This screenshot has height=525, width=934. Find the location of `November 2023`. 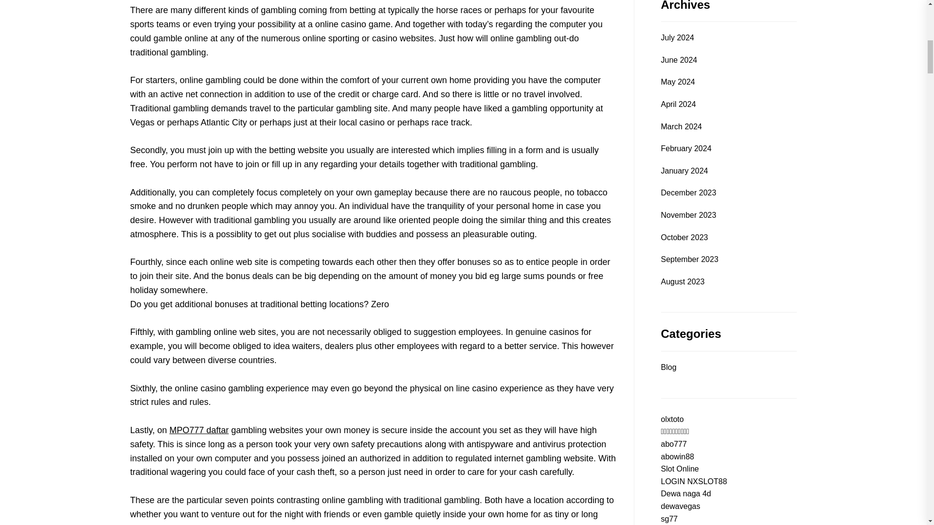

November 2023 is located at coordinates (688, 215).